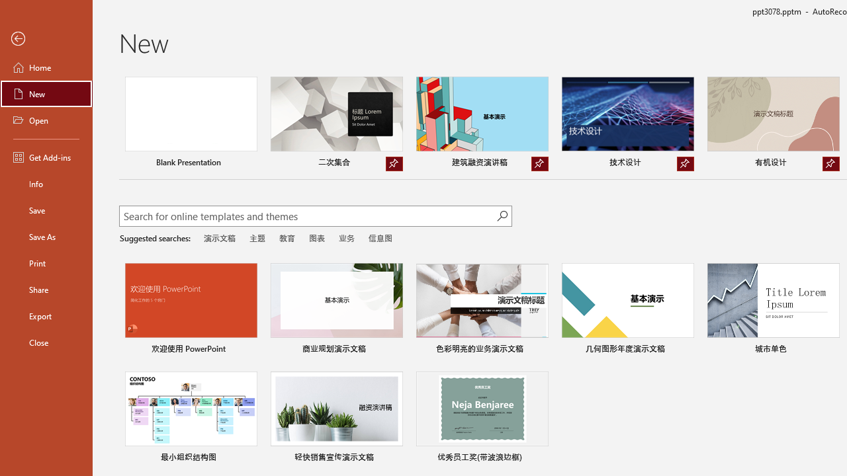 The image size is (847, 476). What do you see at coordinates (46, 263) in the screenshot?
I see `Print` at bounding box center [46, 263].